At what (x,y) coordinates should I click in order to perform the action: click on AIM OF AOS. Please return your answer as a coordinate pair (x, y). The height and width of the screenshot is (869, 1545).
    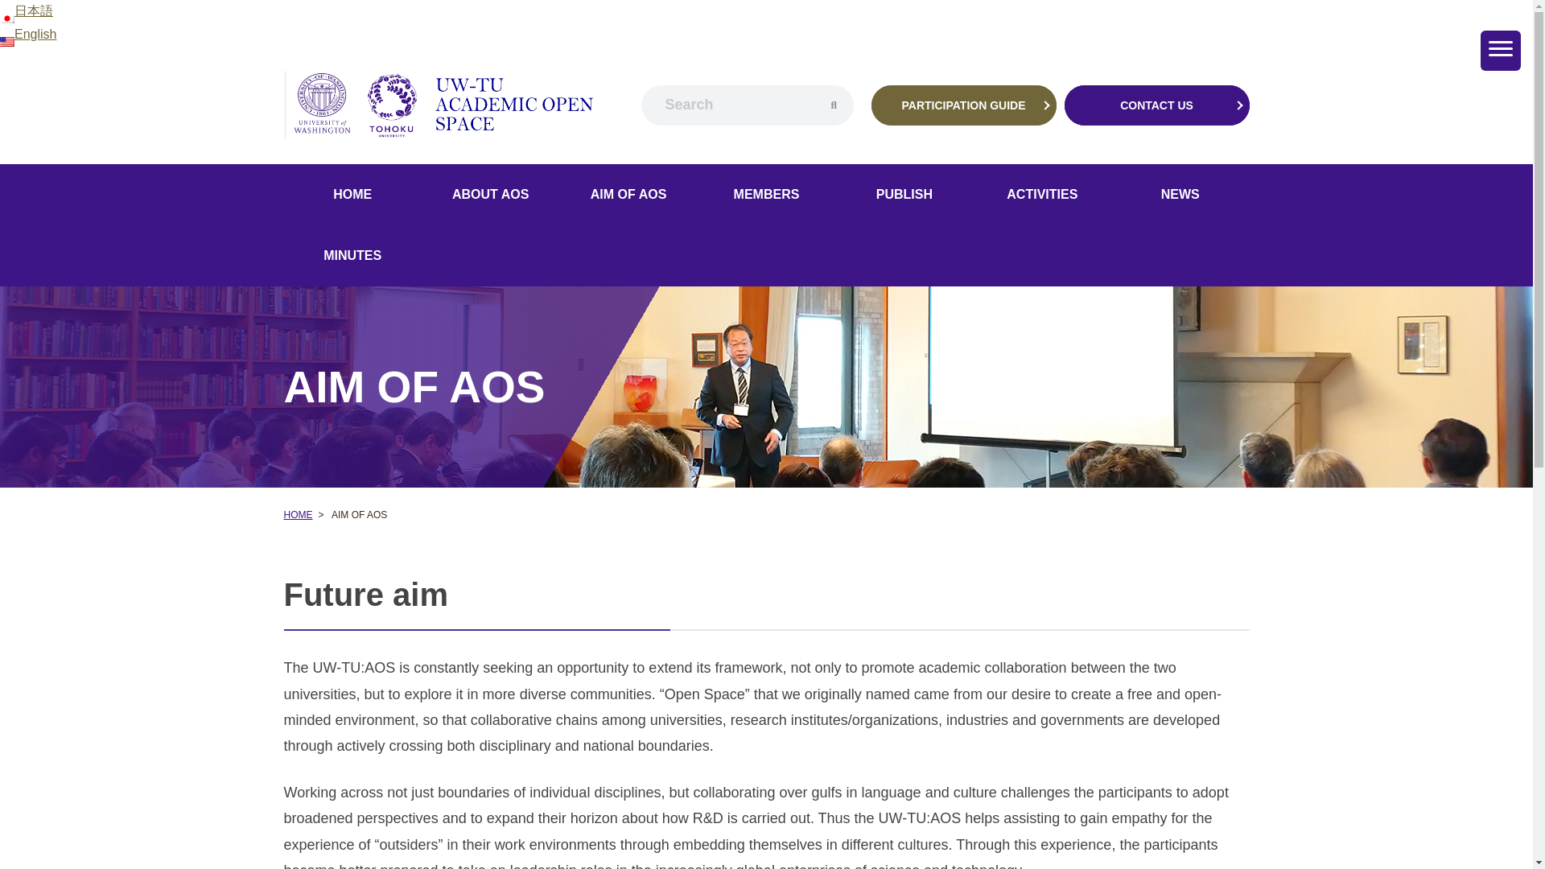
    Looking at the image, I should click on (628, 195).